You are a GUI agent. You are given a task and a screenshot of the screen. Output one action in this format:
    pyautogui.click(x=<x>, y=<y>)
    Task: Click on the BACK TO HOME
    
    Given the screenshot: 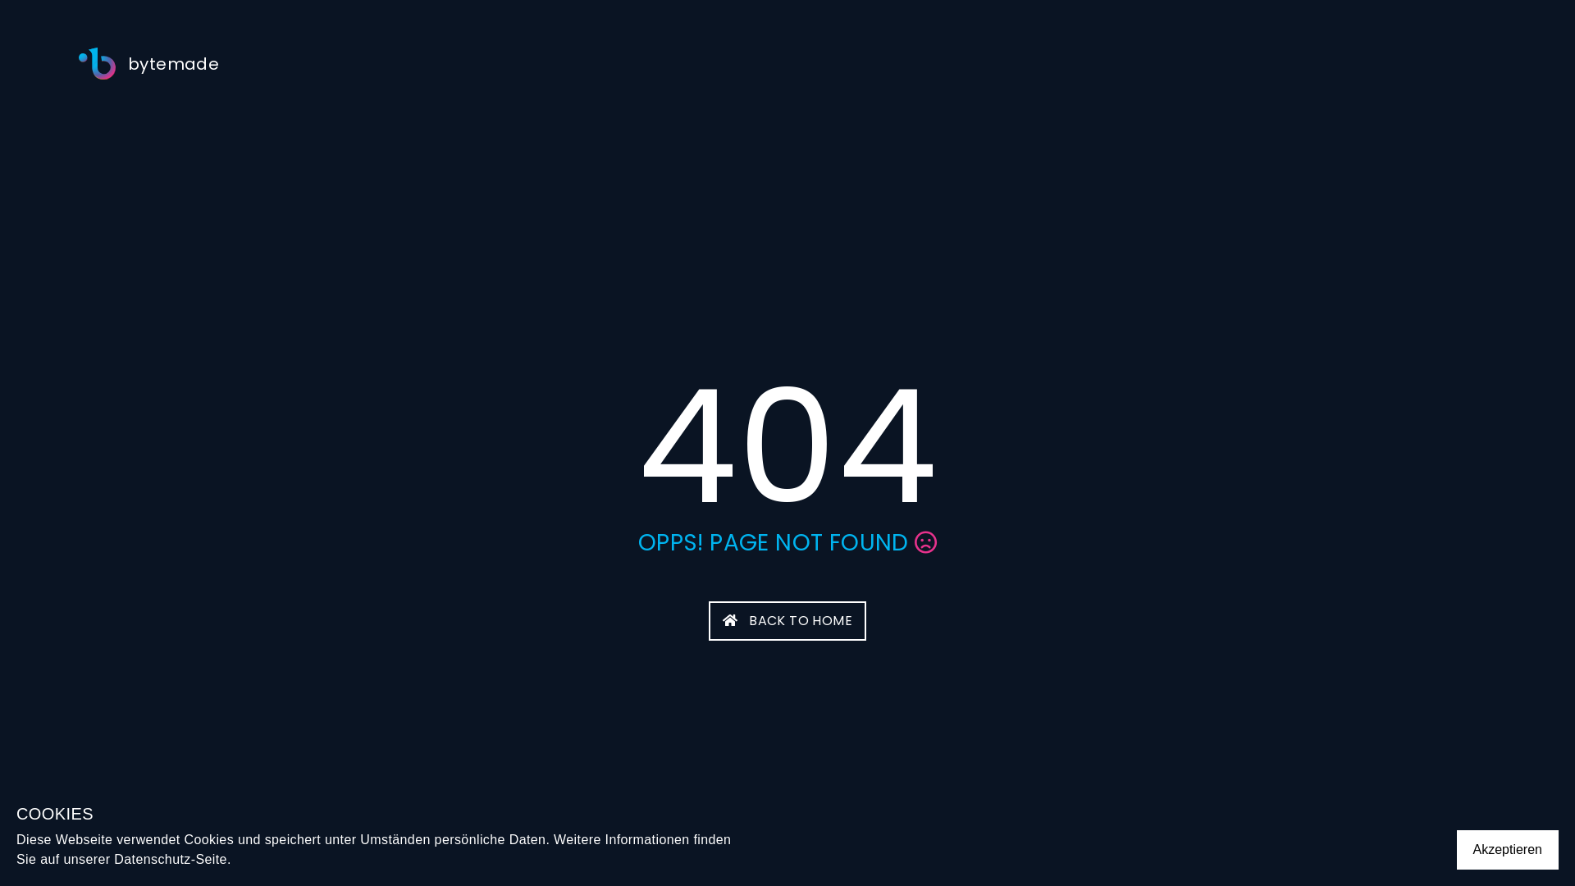 What is the action you would take?
    pyautogui.click(x=787, y=621)
    